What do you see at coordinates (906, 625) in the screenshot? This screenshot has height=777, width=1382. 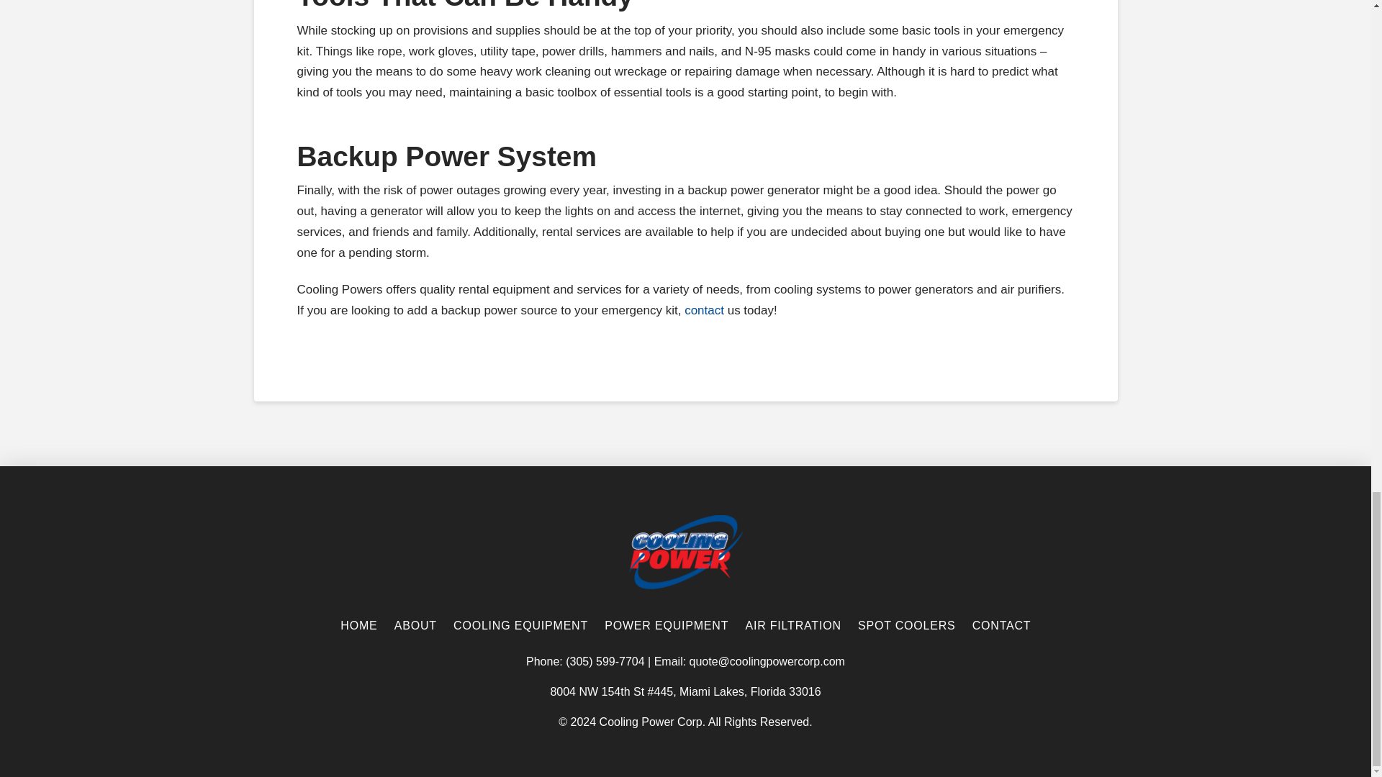 I see `SPOT COOLERS` at bounding box center [906, 625].